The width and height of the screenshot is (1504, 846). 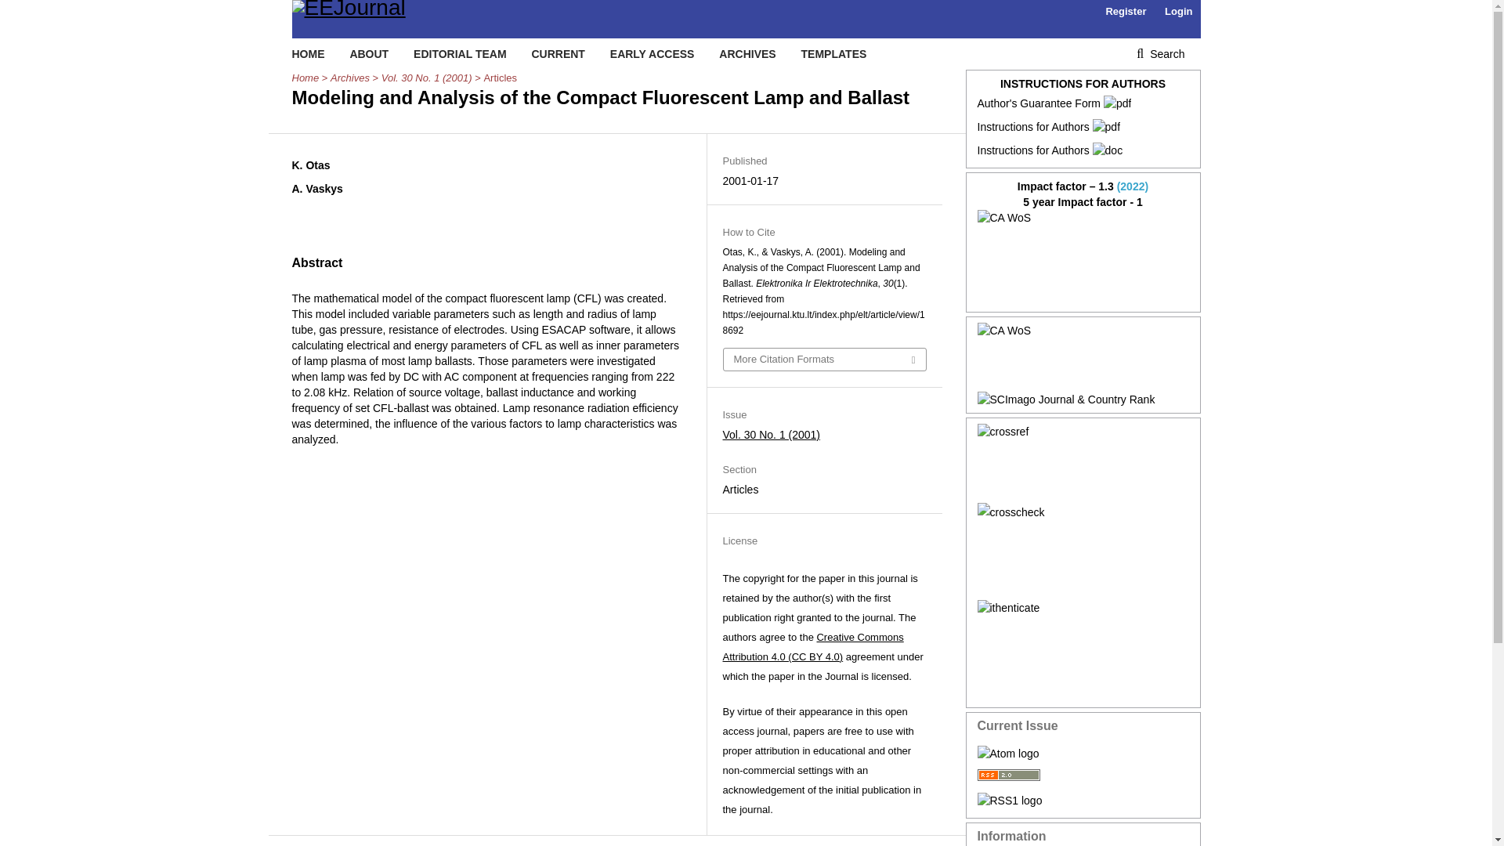 What do you see at coordinates (747, 53) in the screenshot?
I see `ARCHIVES` at bounding box center [747, 53].